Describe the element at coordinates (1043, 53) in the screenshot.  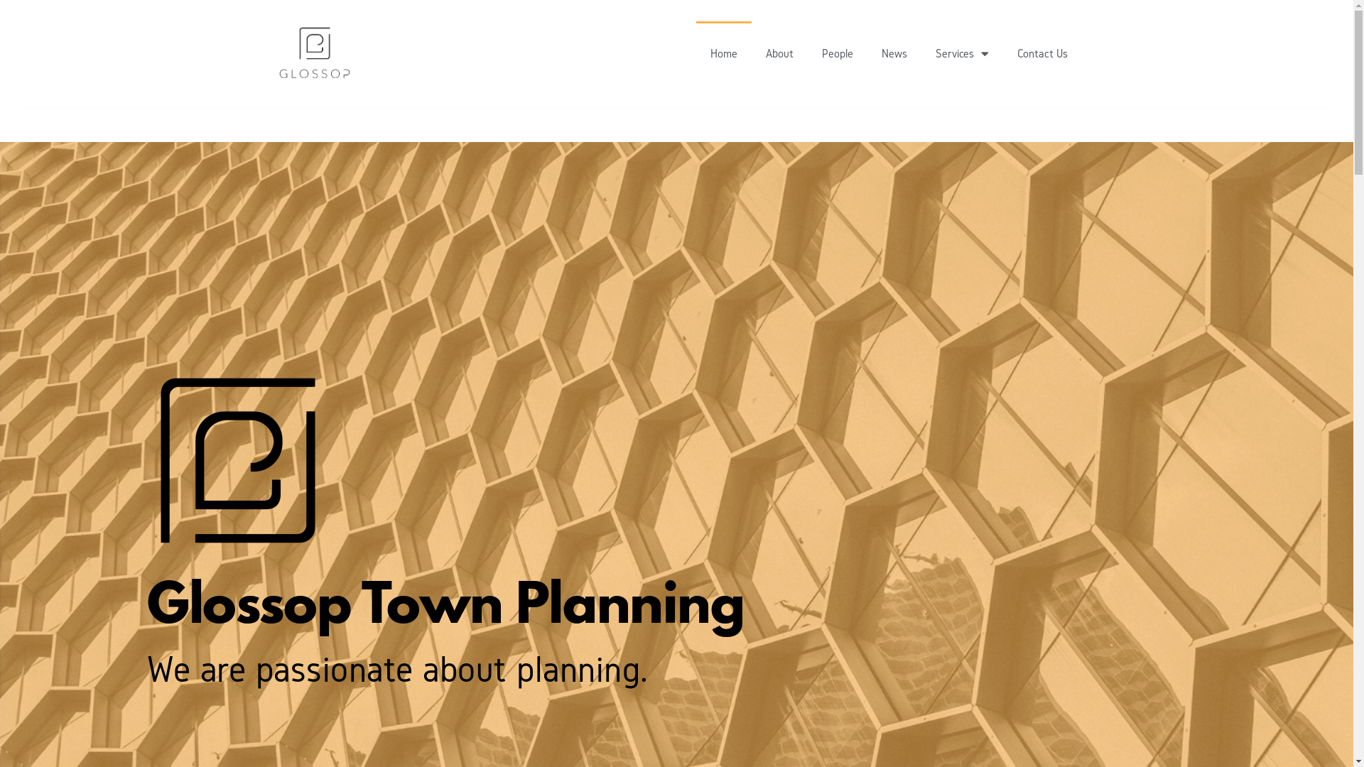
I see `Contact Us` at that location.